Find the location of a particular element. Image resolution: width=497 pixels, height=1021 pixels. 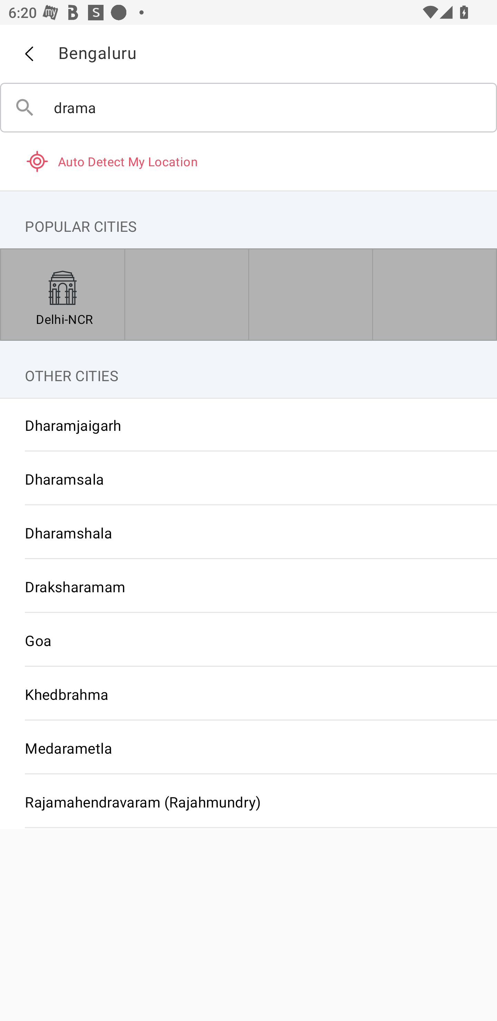

Goa is located at coordinates (248, 640).